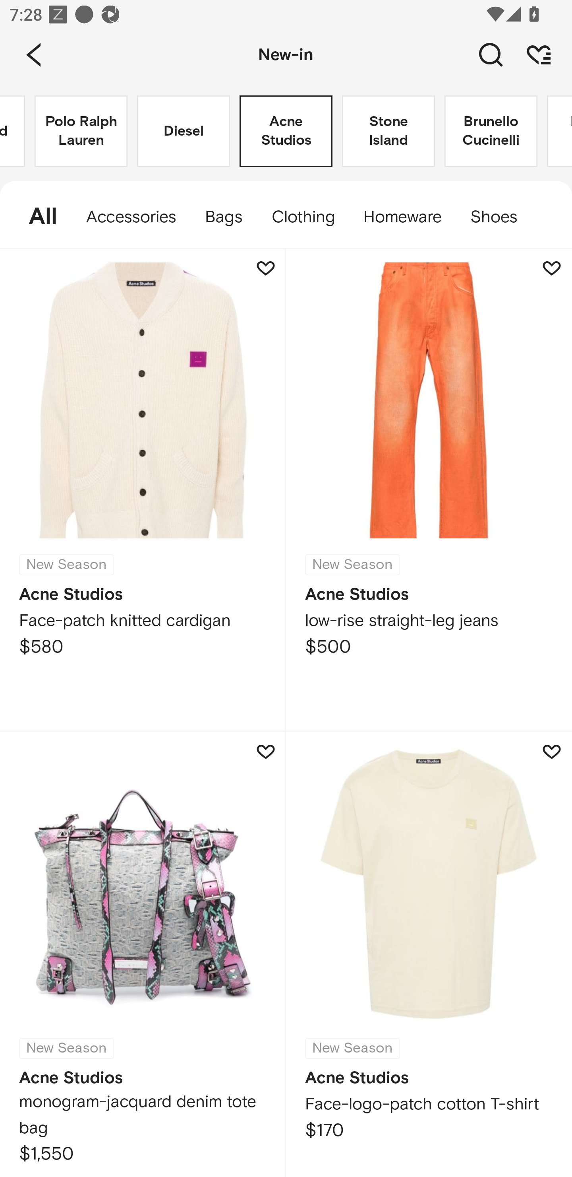 The image size is (572, 1177). What do you see at coordinates (501, 217) in the screenshot?
I see `Shoes` at bounding box center [501, 217].